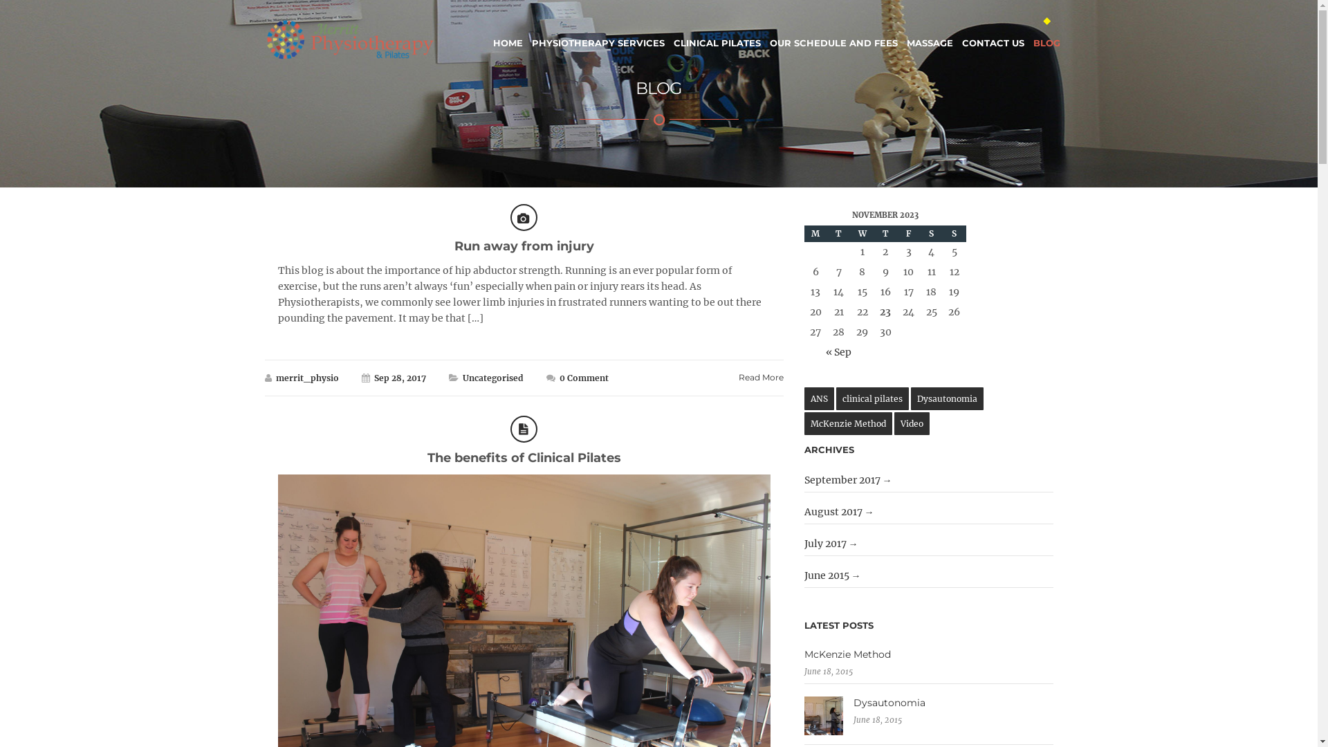 The image size is (1328, 747). I want to click on Run away from injury, so click(524, 246).